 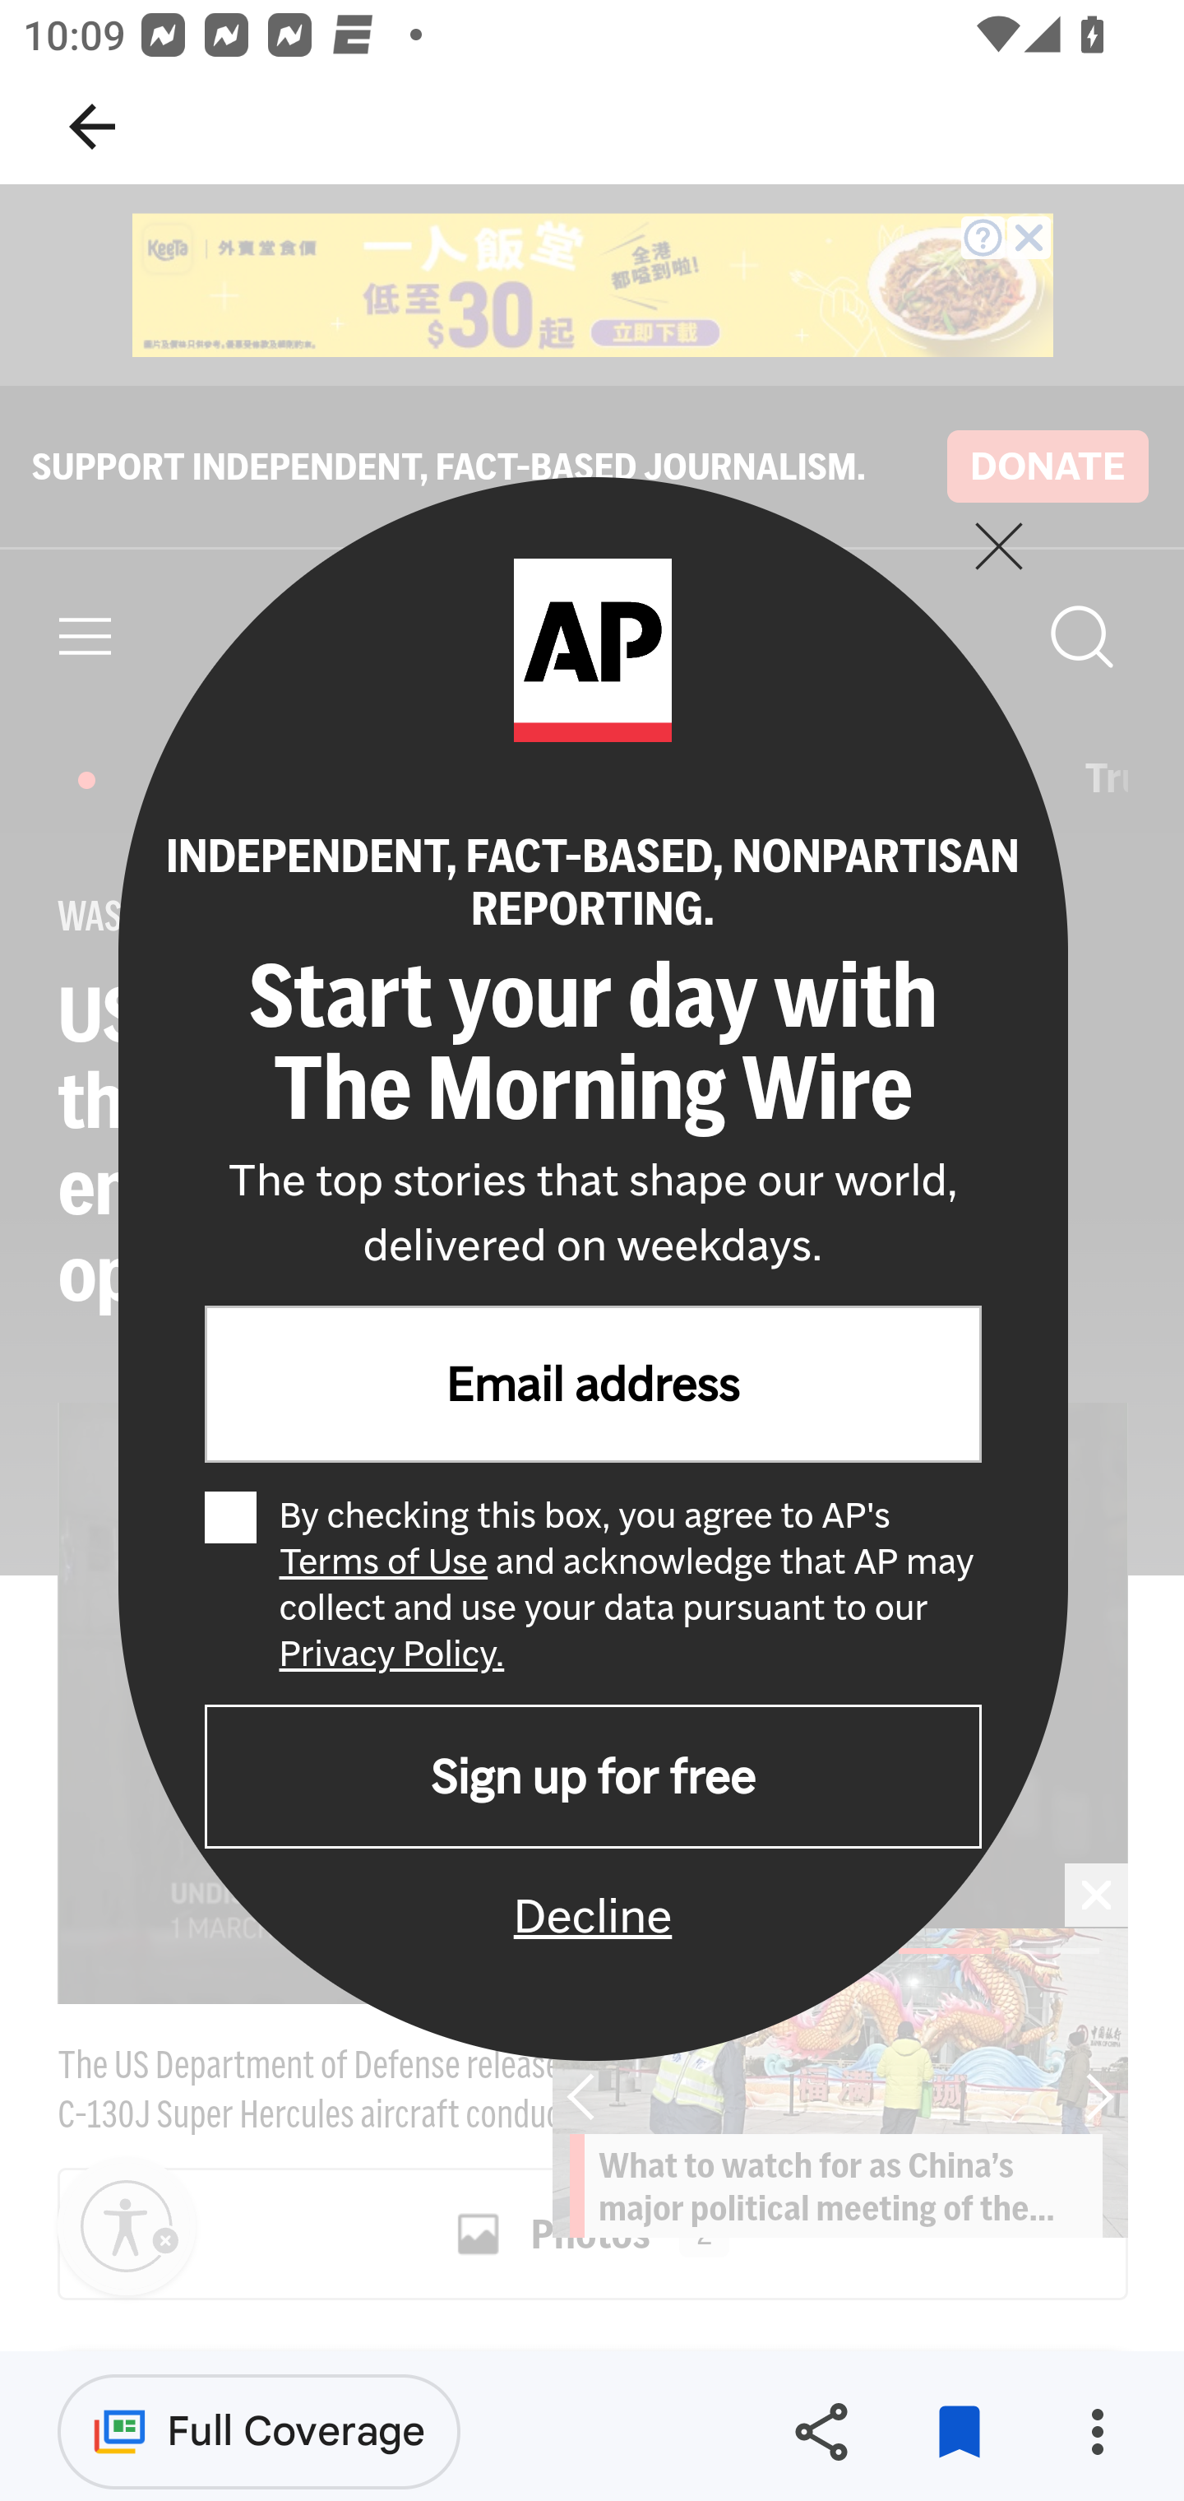 What do you see at coordinates (92, 127) in the screenshot?
I see `Navigate up` at bounding box center [92, 127].